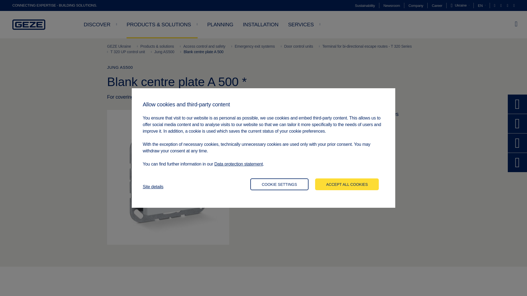  What do you see at coordinates (460, 5) in the screenshot?
I see `Ukraine` at bounding box center [460, 5].